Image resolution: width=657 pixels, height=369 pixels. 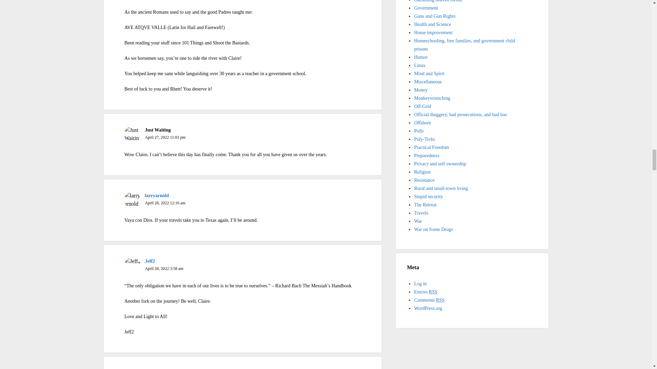 I want to click on larryarnold, so click(x=157, y=195).